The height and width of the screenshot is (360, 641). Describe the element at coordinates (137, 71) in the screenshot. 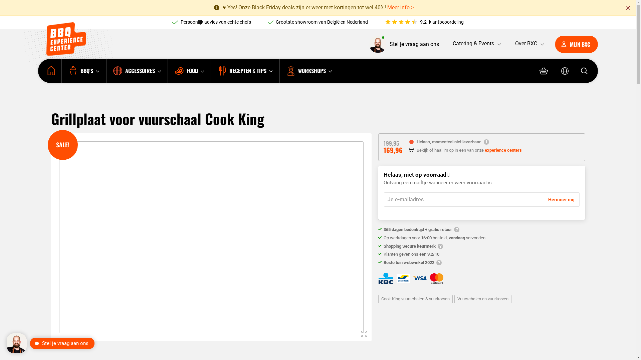

I see `ACCESSOIRES` at that location.